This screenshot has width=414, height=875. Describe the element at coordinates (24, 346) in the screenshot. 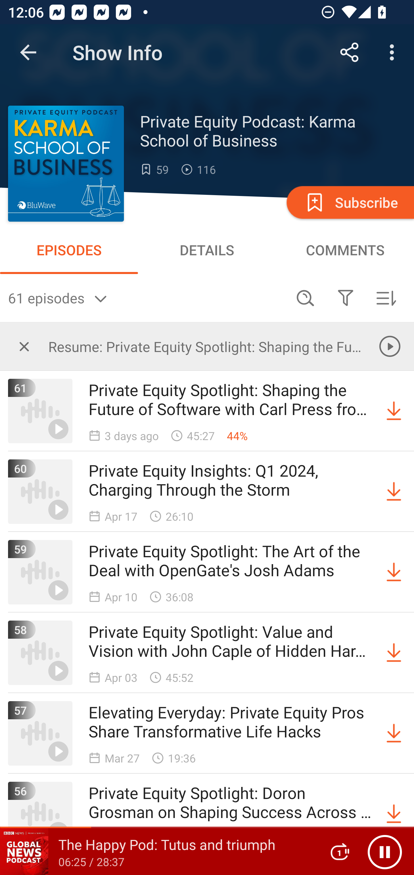

I see `` at that location.